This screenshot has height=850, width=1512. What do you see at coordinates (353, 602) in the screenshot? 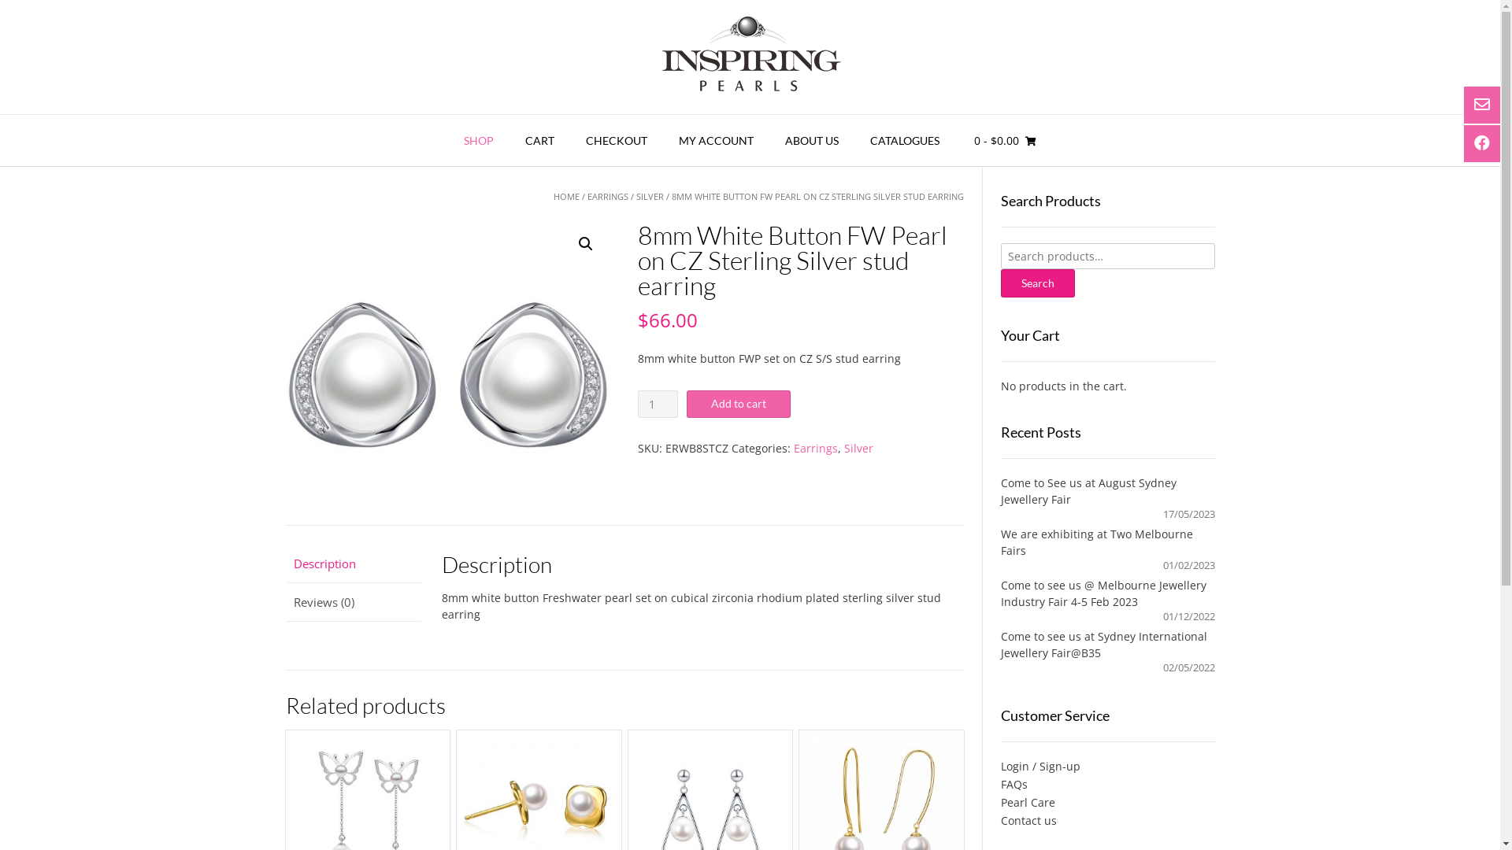
I see `Reviews (0)` at bounding box center [353, 602].